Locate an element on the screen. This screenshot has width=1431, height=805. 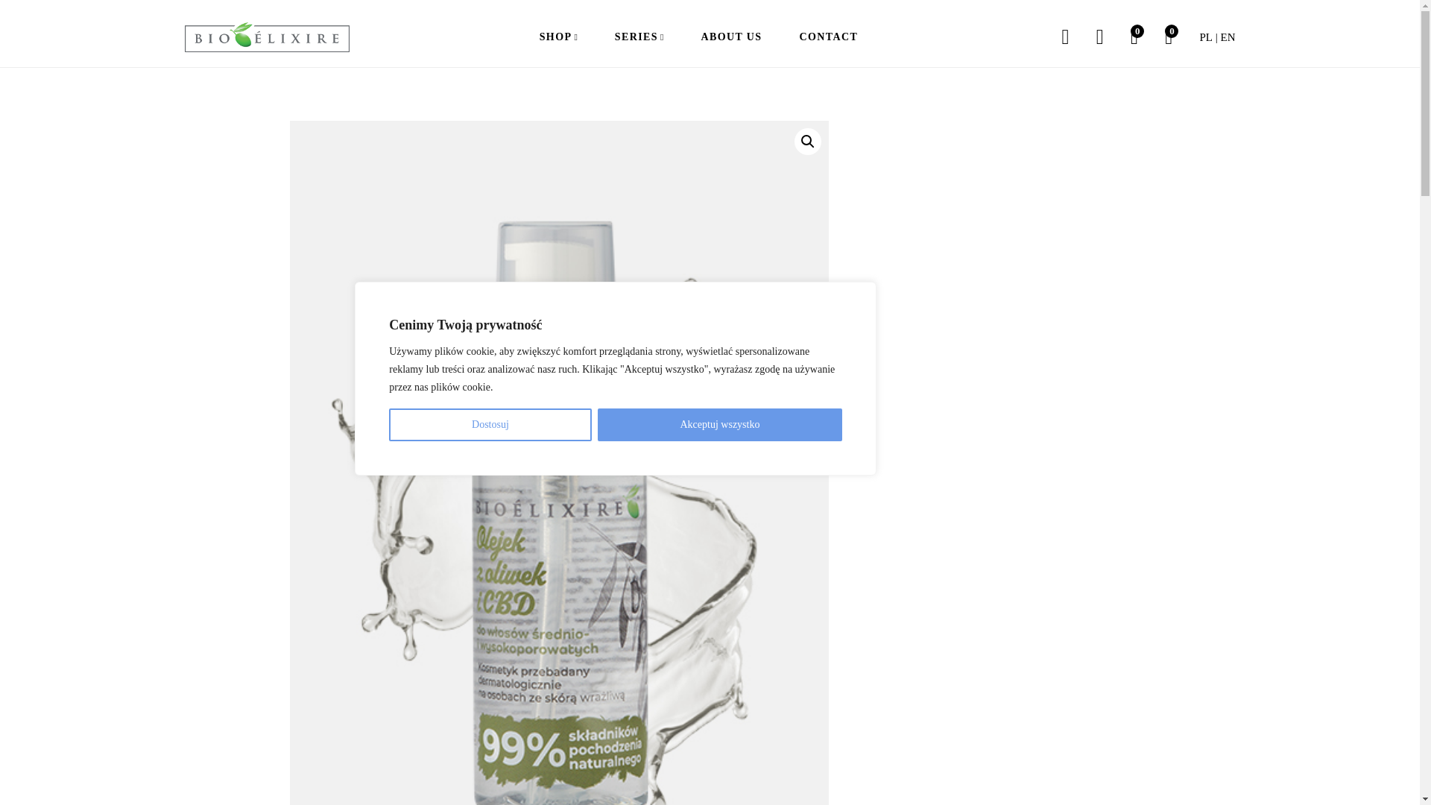
EN is located at coordinates (1228, 37).